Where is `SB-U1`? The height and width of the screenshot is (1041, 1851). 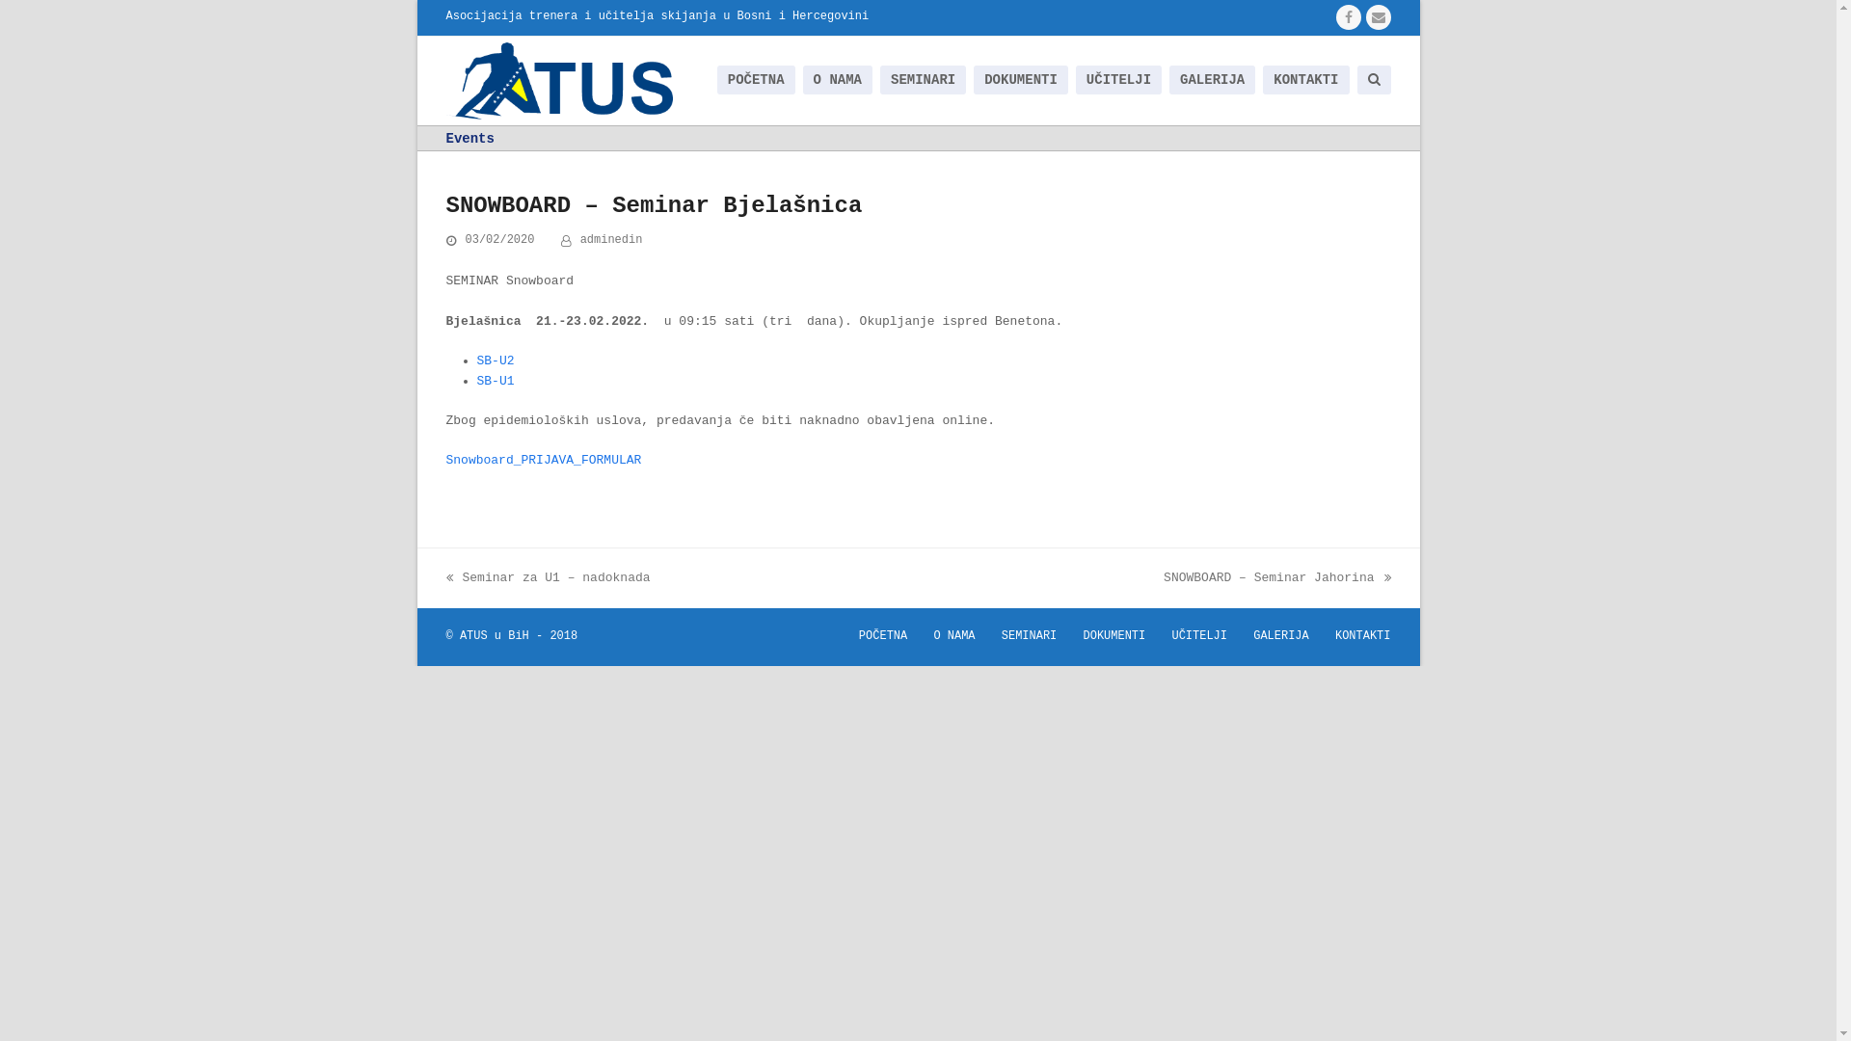
SB-U1 is located at coordinates (495, 382).